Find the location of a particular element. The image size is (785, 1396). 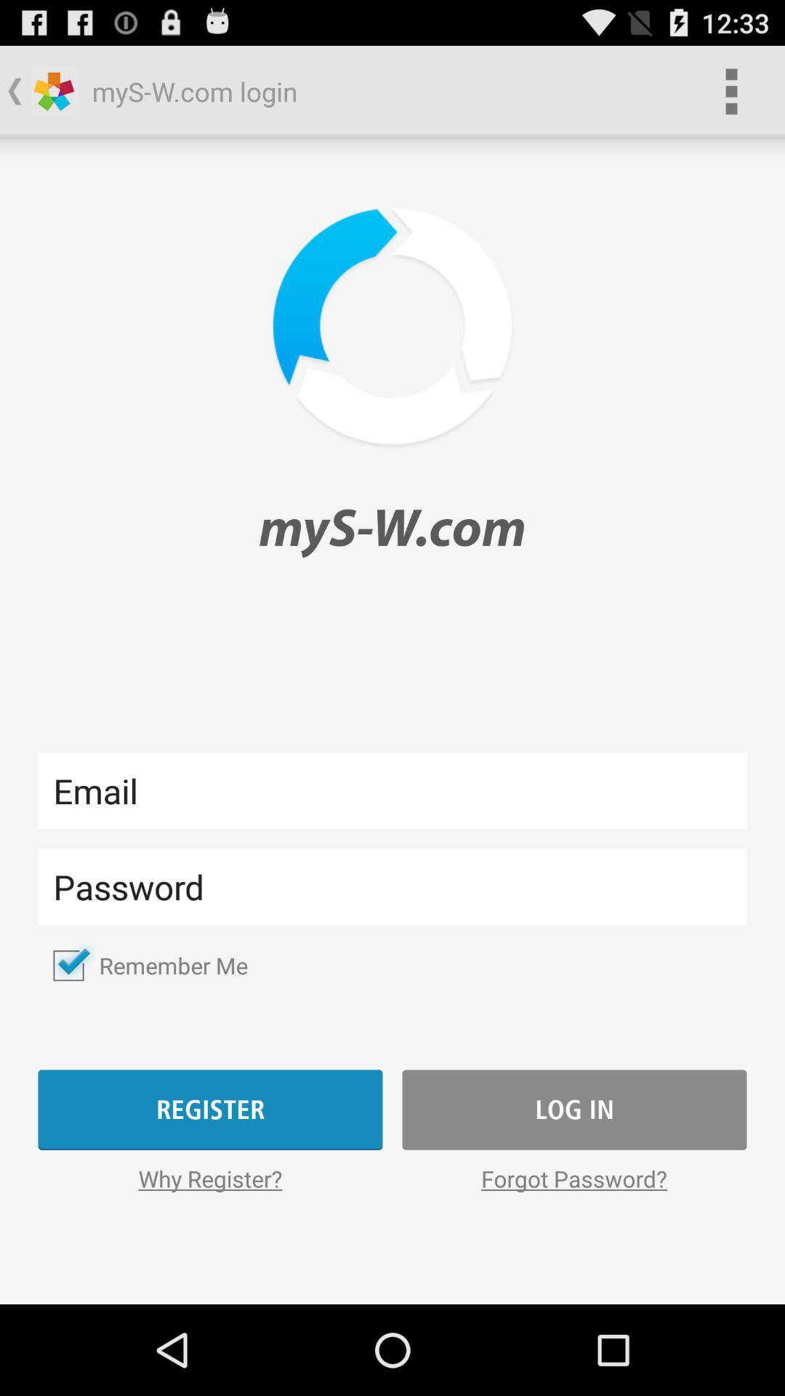

lets you enter text into the field is located at coordinates (392, 887).